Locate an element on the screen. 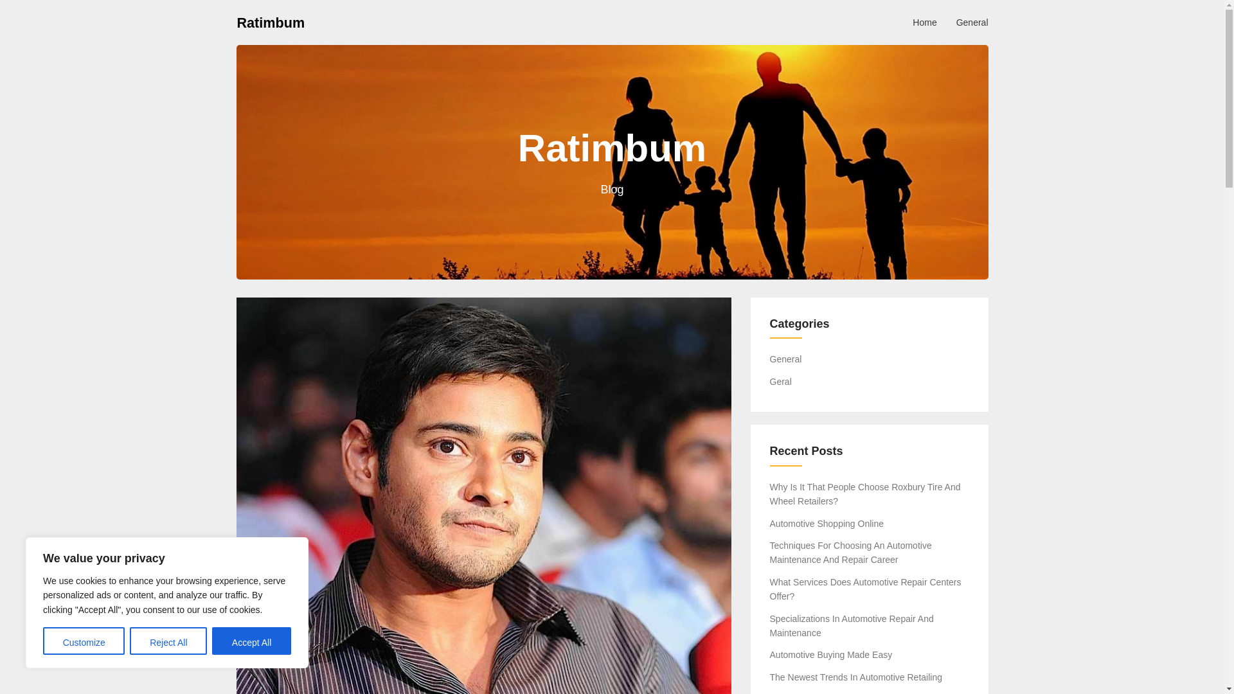 The height and width of the screenshot is (694, 1234). The Newest Trends In Automotive Retailing is located at coordinates (856, 677).